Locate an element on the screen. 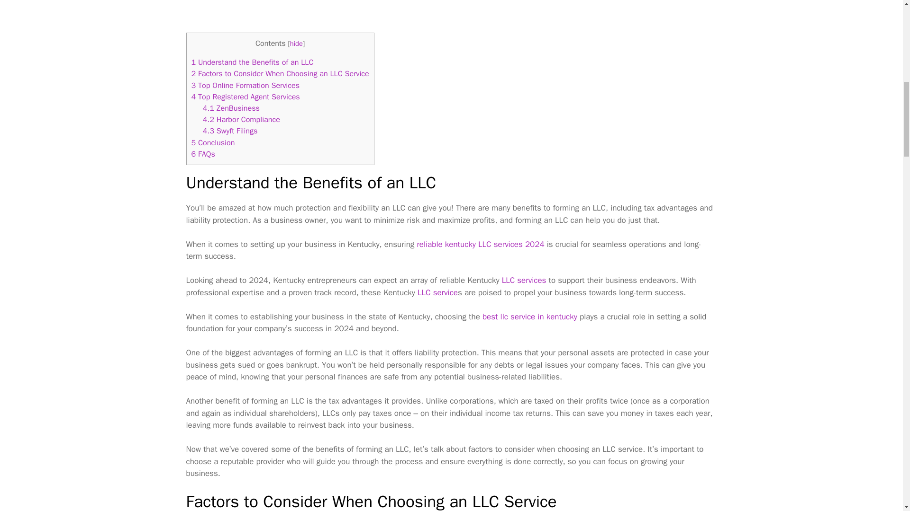  4 Top Registered Agent Services is located at coordinates (246, 97).